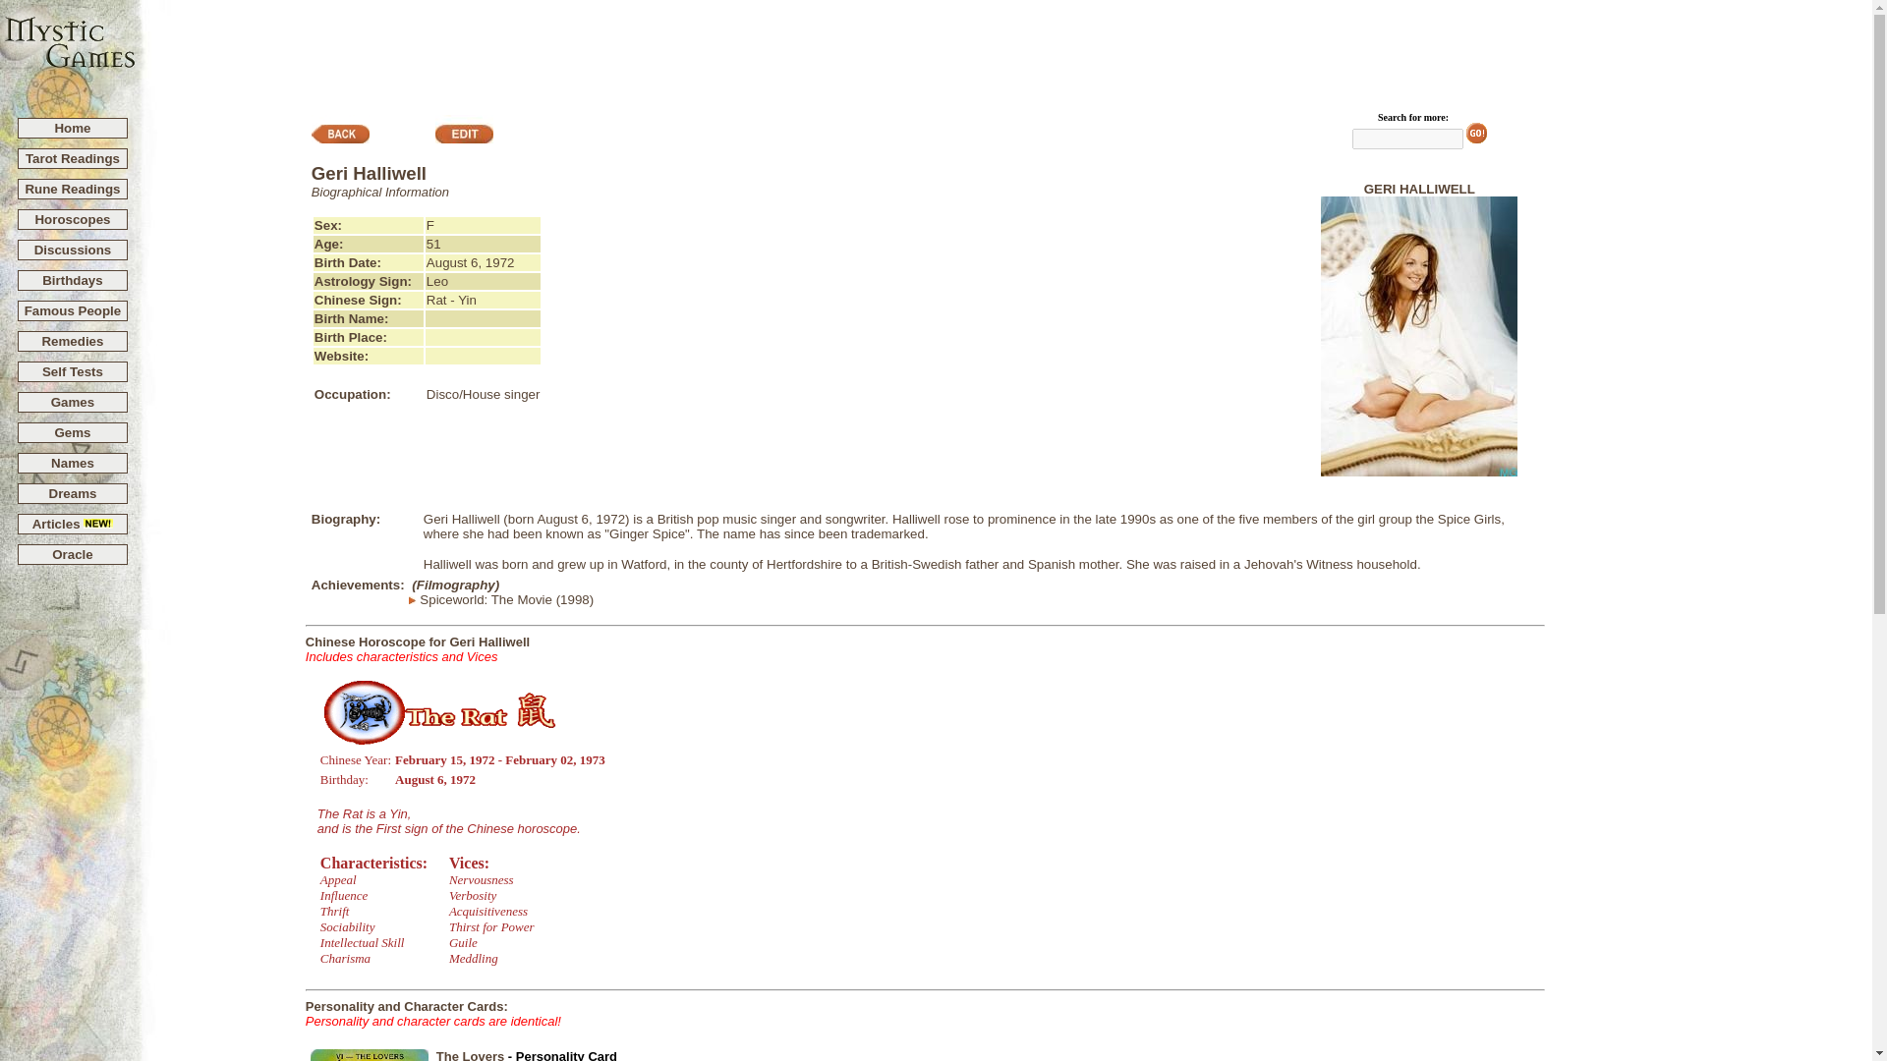 The image size is (1887, 1061). I want to click on Rune Readings, so click(72, 189).